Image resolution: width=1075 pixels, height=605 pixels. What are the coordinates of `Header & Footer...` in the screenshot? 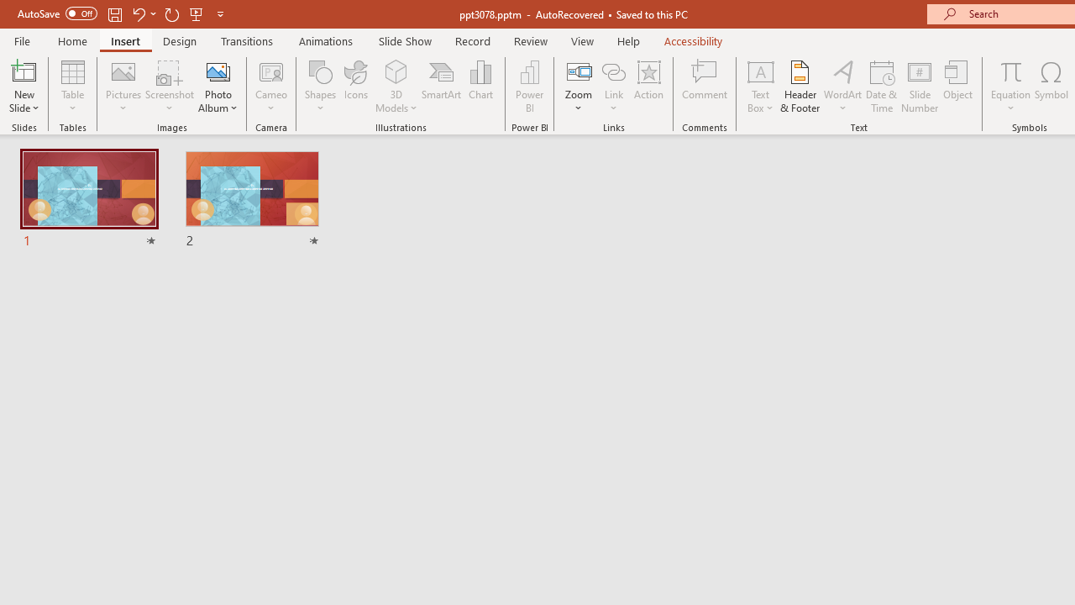 It's located at (800, 86).